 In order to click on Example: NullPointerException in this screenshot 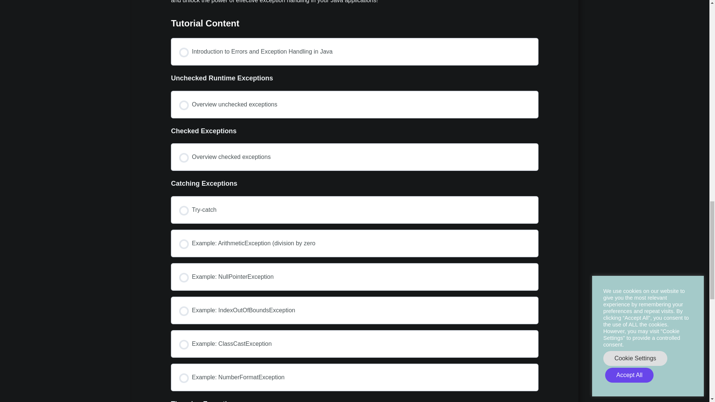, I will do `click(355, 277)`.